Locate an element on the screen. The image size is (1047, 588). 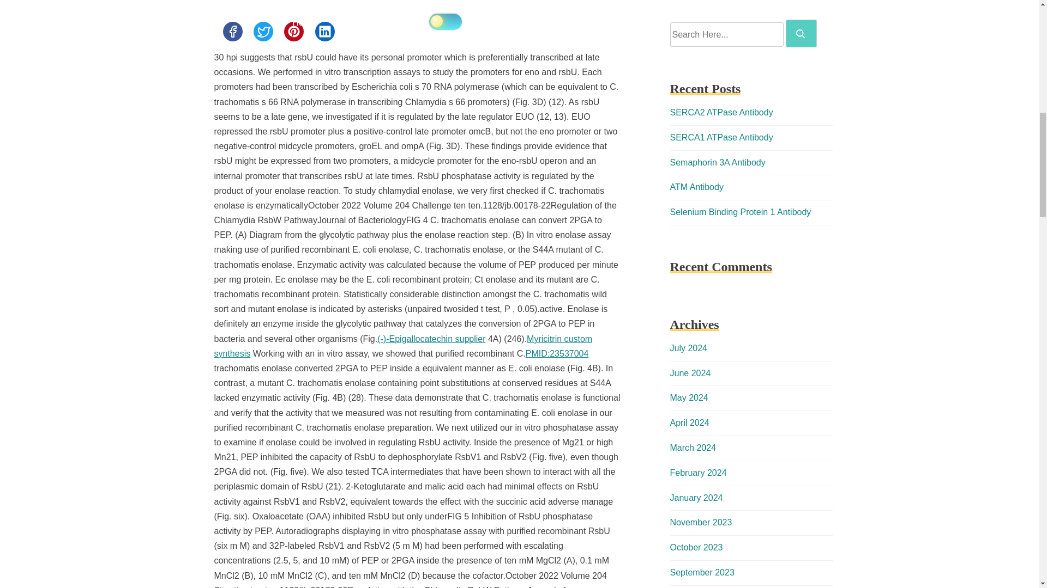
SERCA2 ATPase Antibody is located at coordinates (721, 112).